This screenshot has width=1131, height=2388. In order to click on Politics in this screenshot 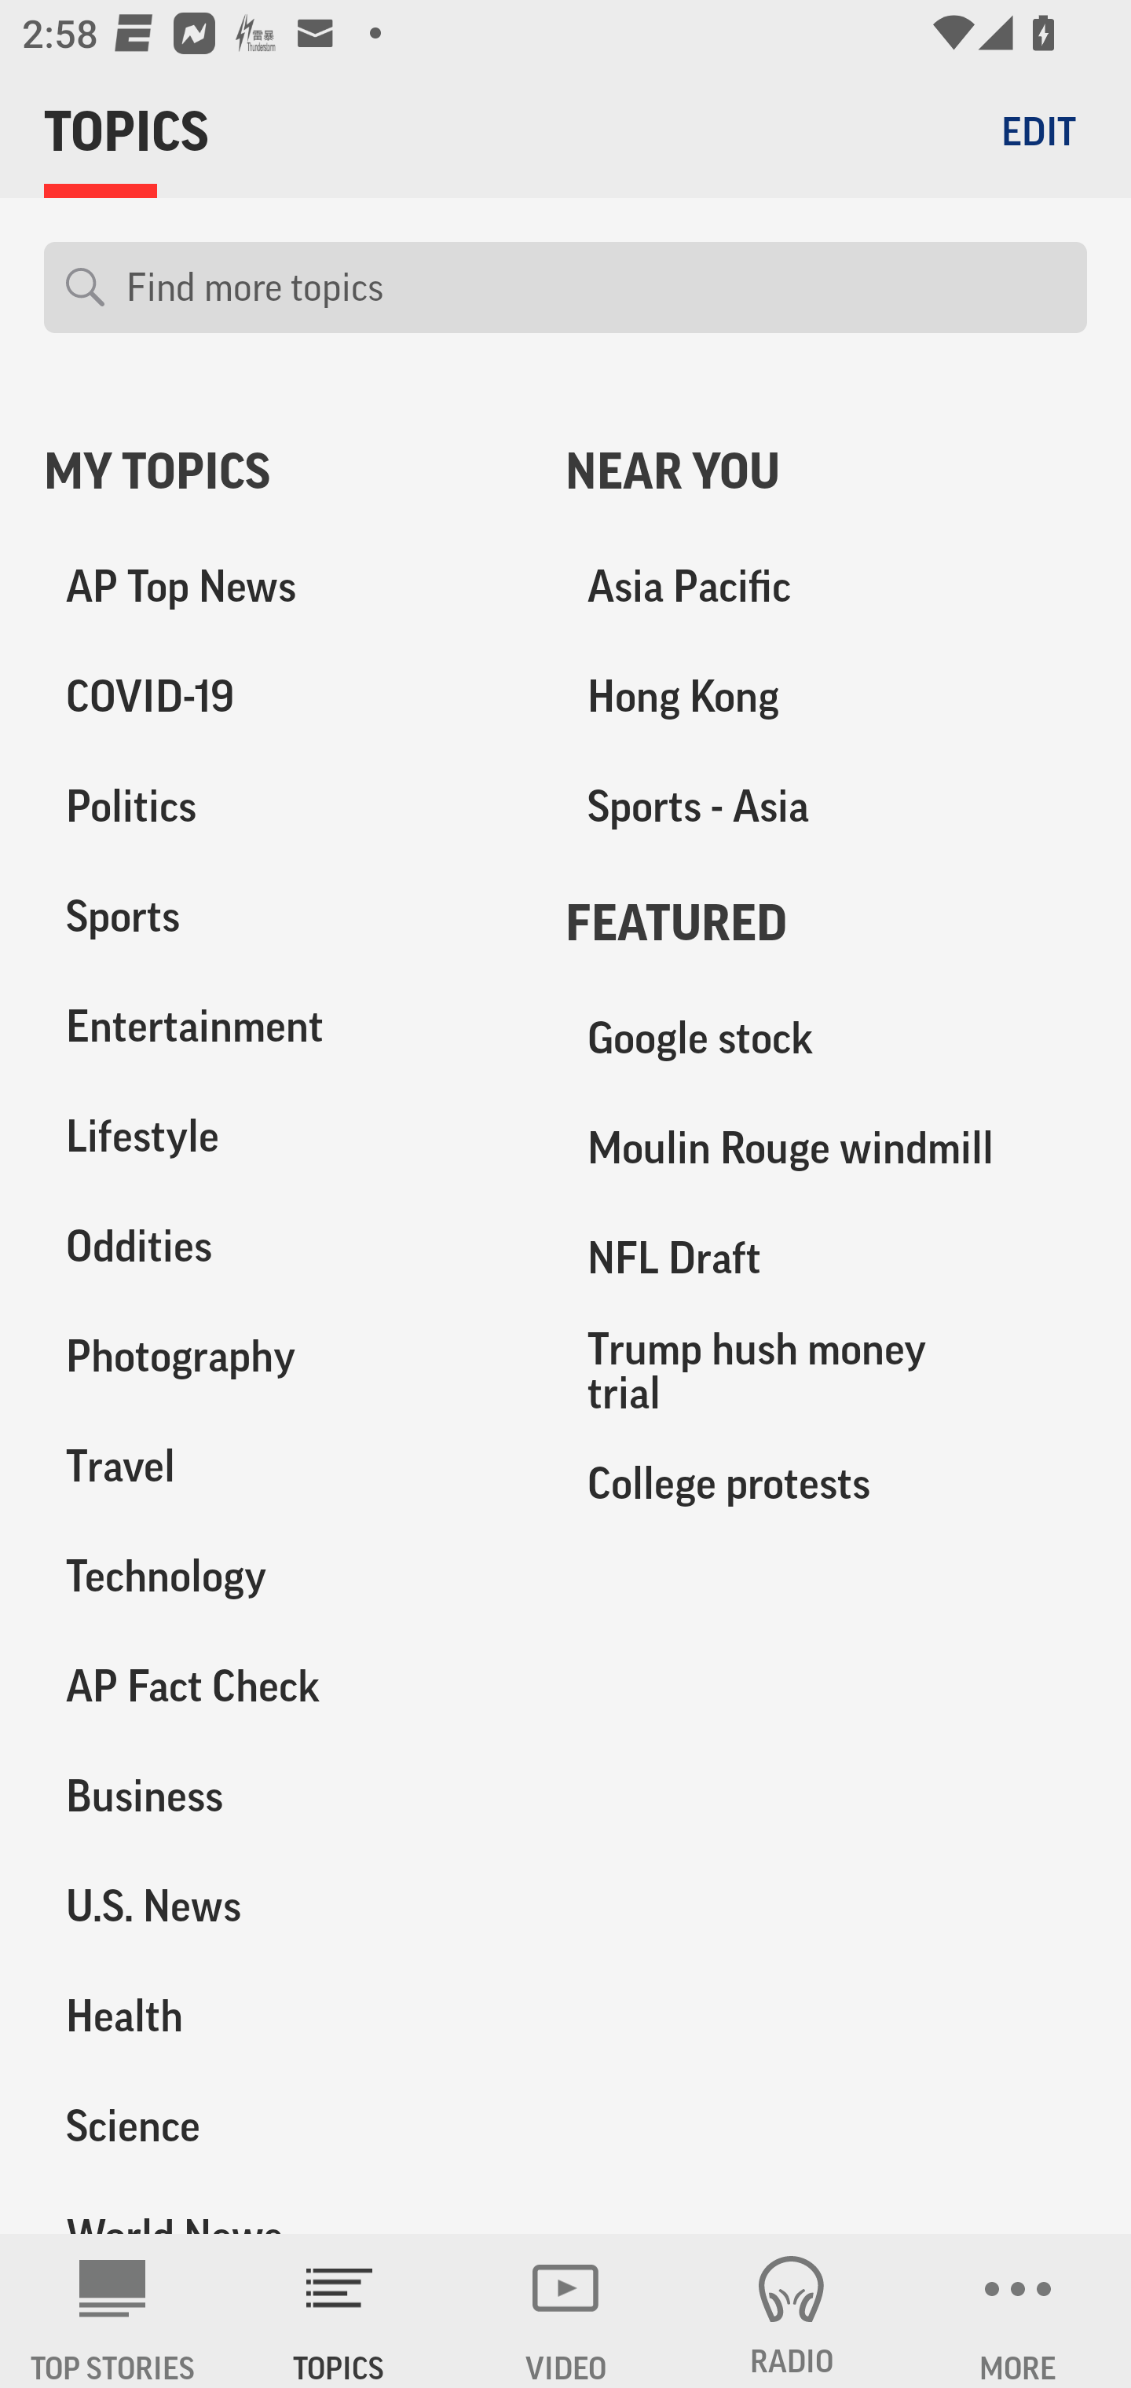, I will do `click(283, 807)`.